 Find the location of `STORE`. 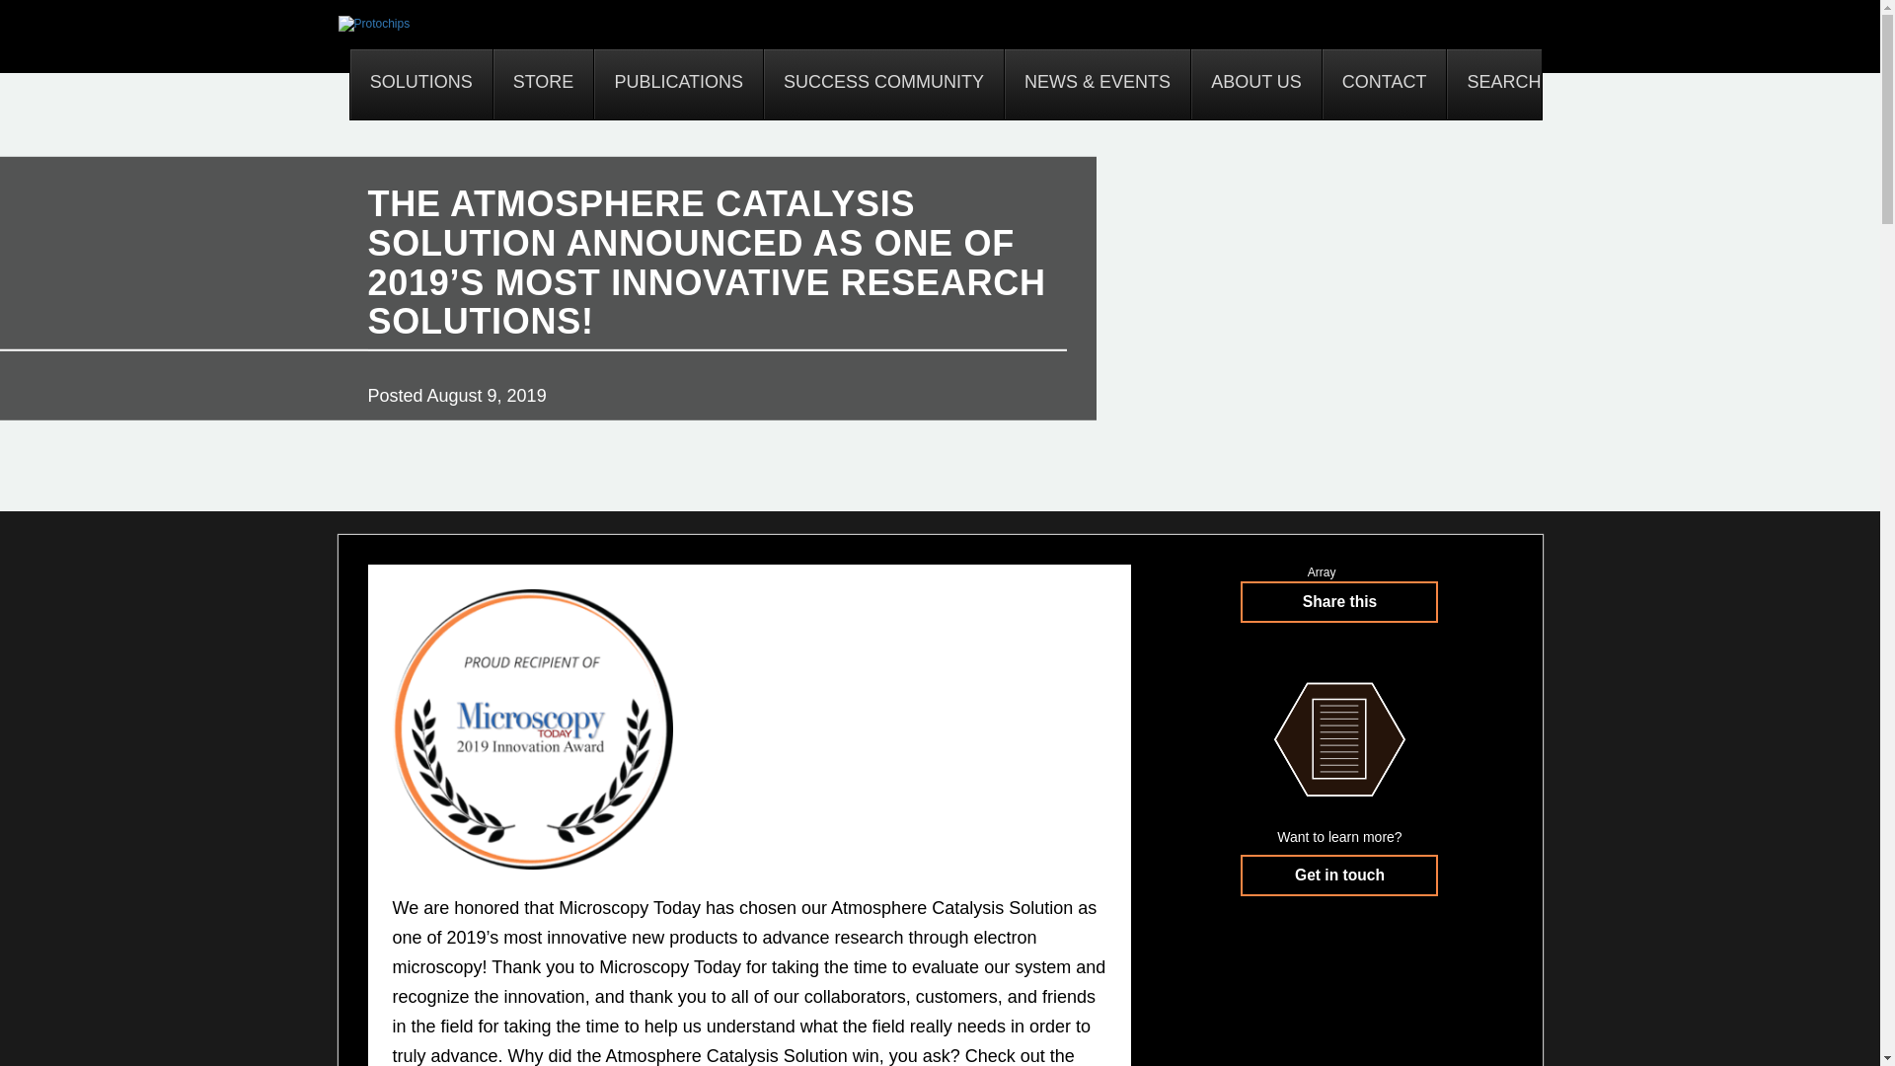

STORE is located at coordinates (543, 83).